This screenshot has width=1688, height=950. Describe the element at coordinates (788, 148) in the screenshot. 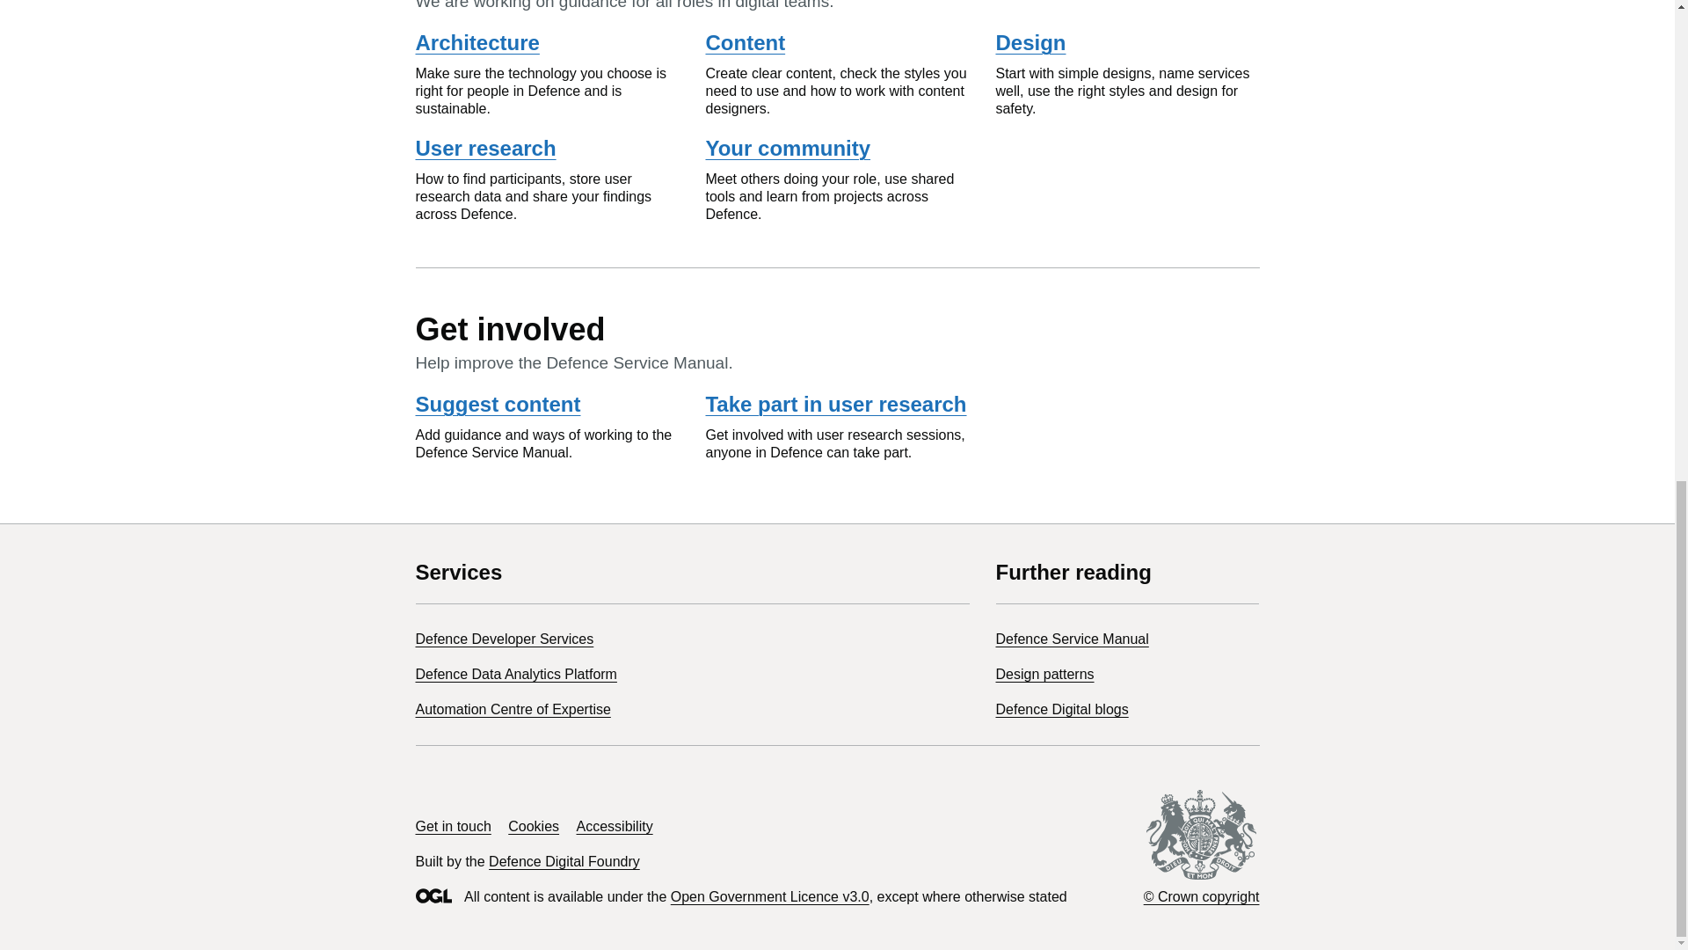

I see `Your community` at that location.